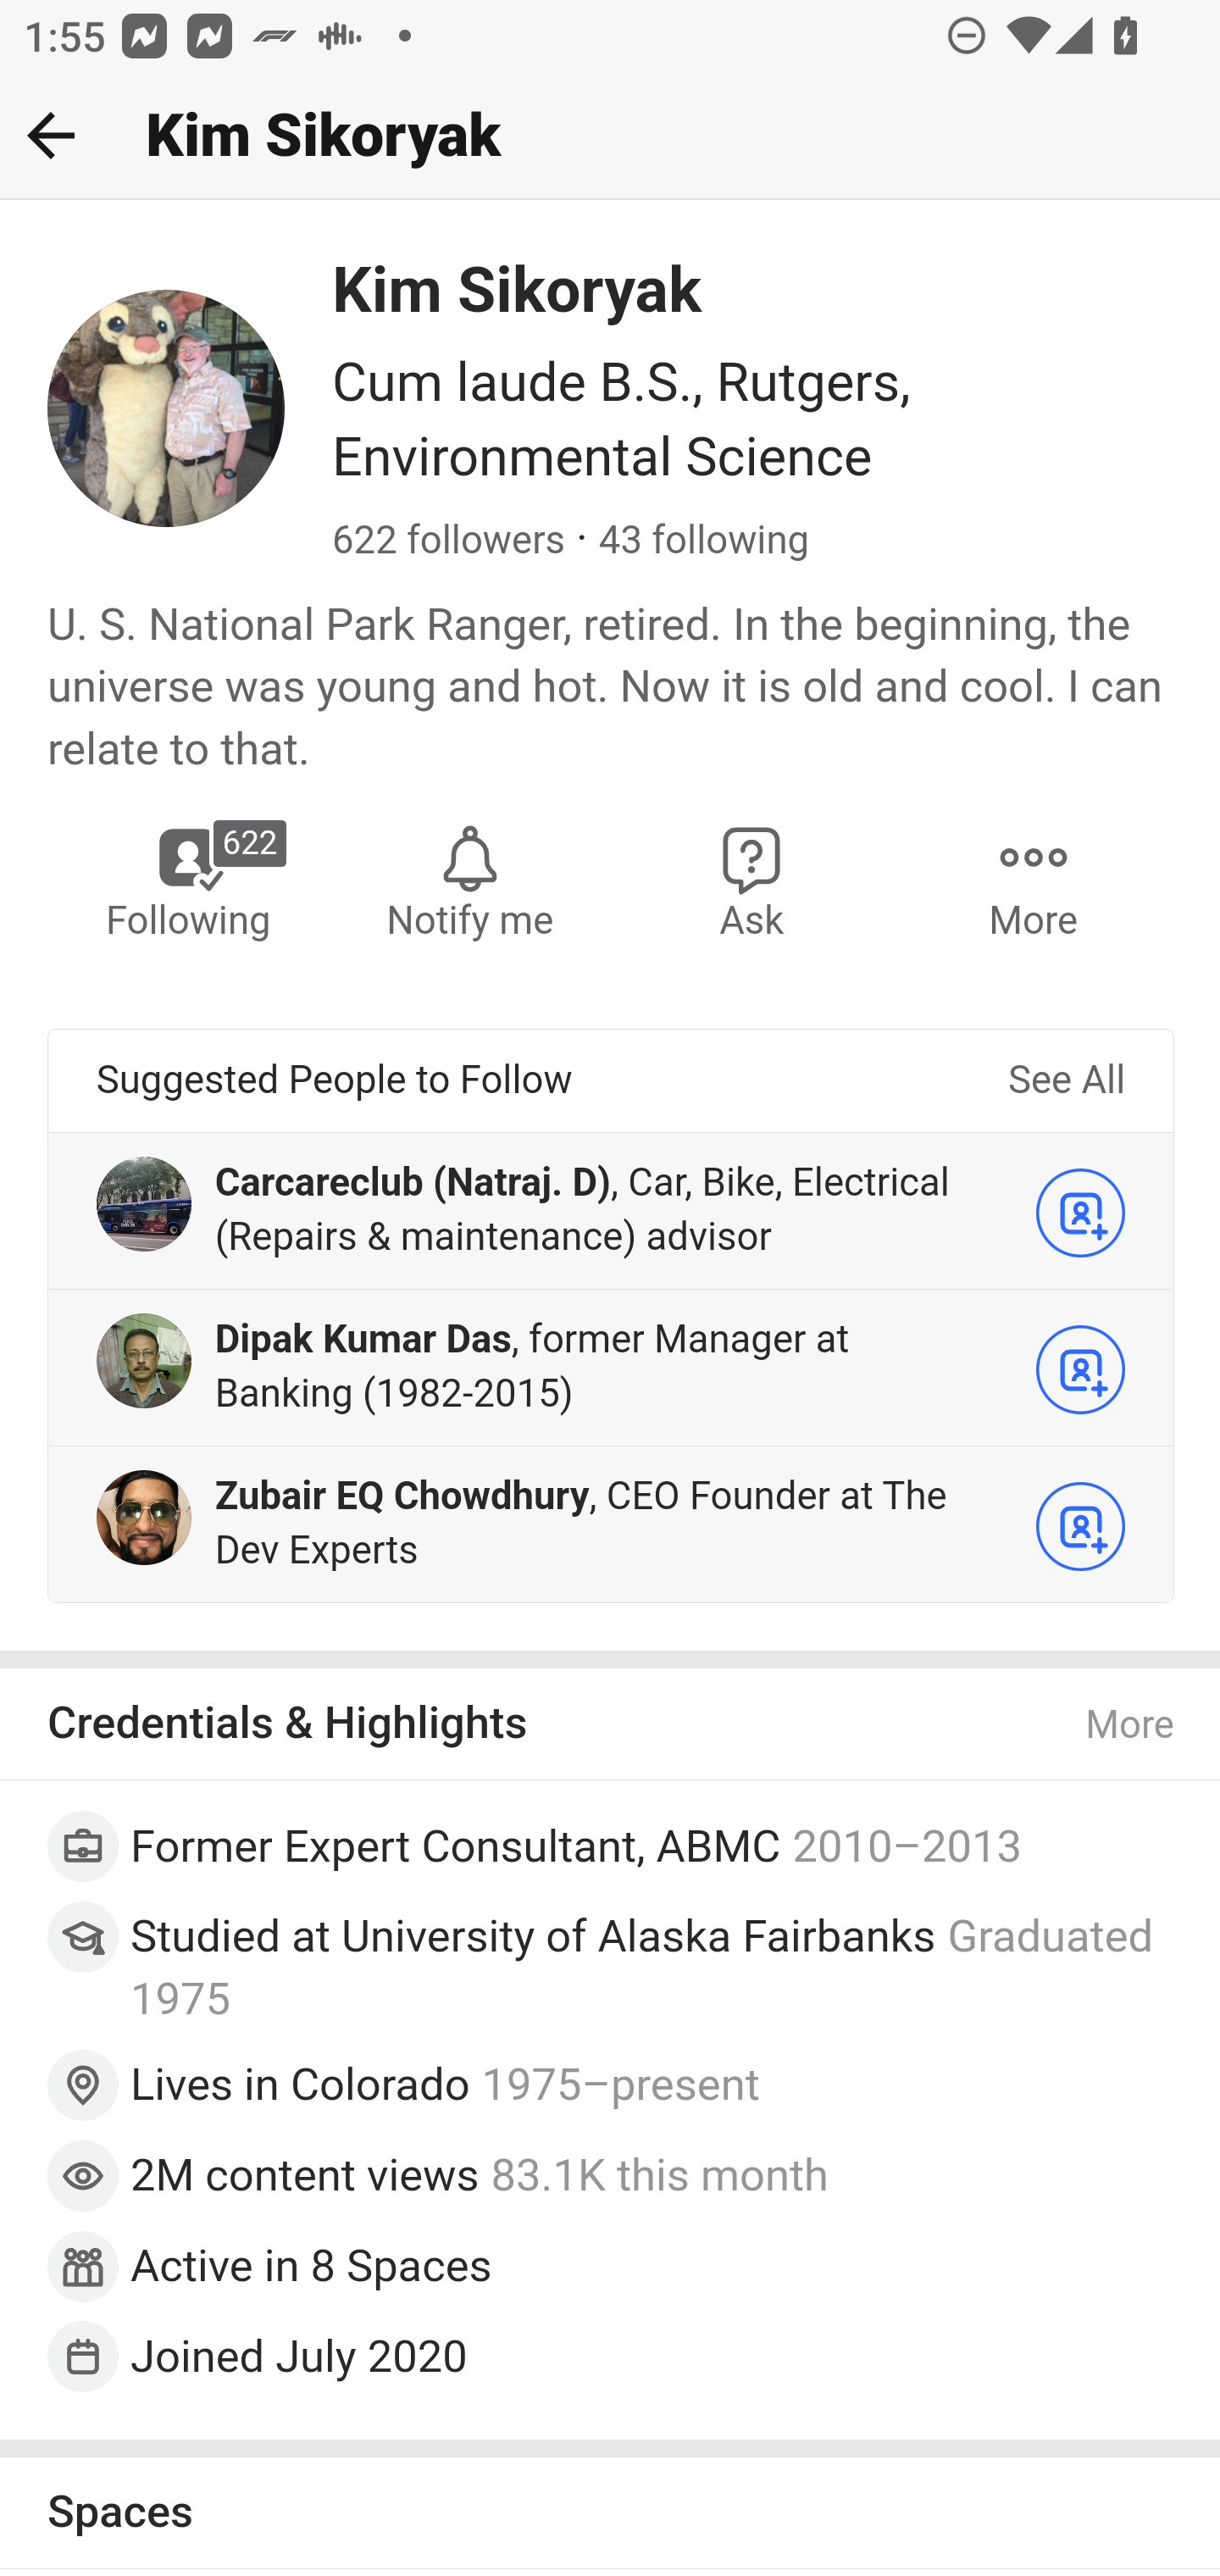 Image resolution: width=1220 pixels, height=2576 pixels. Describe the element at coordinates (363, 1339) in the screenshot. I see `Dipak Kumar Das` at that location.